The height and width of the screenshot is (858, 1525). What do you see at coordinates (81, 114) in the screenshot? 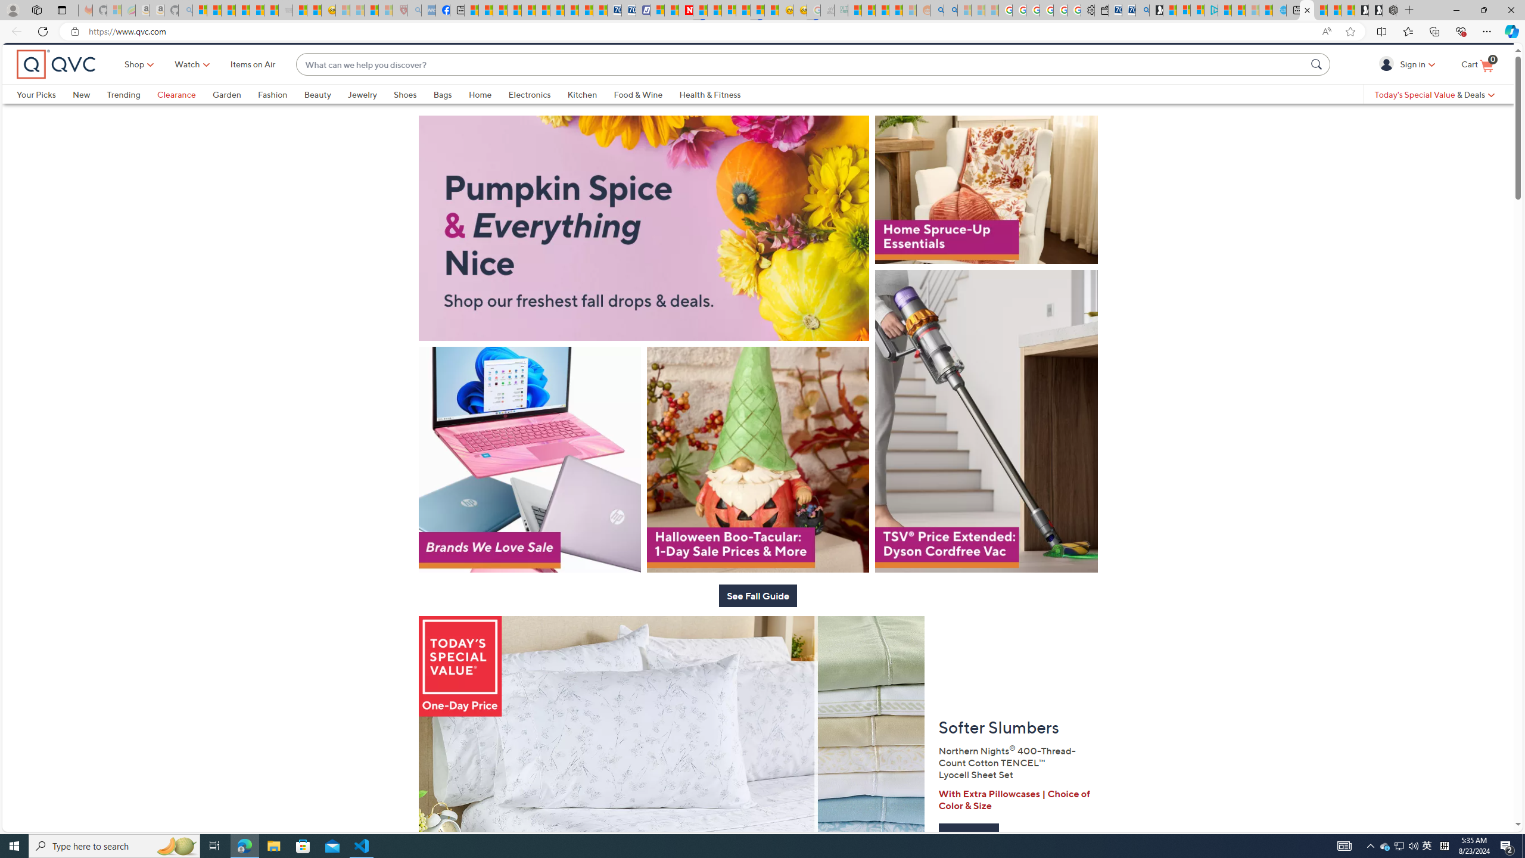
I see `New` at bounding box center [81, 114].